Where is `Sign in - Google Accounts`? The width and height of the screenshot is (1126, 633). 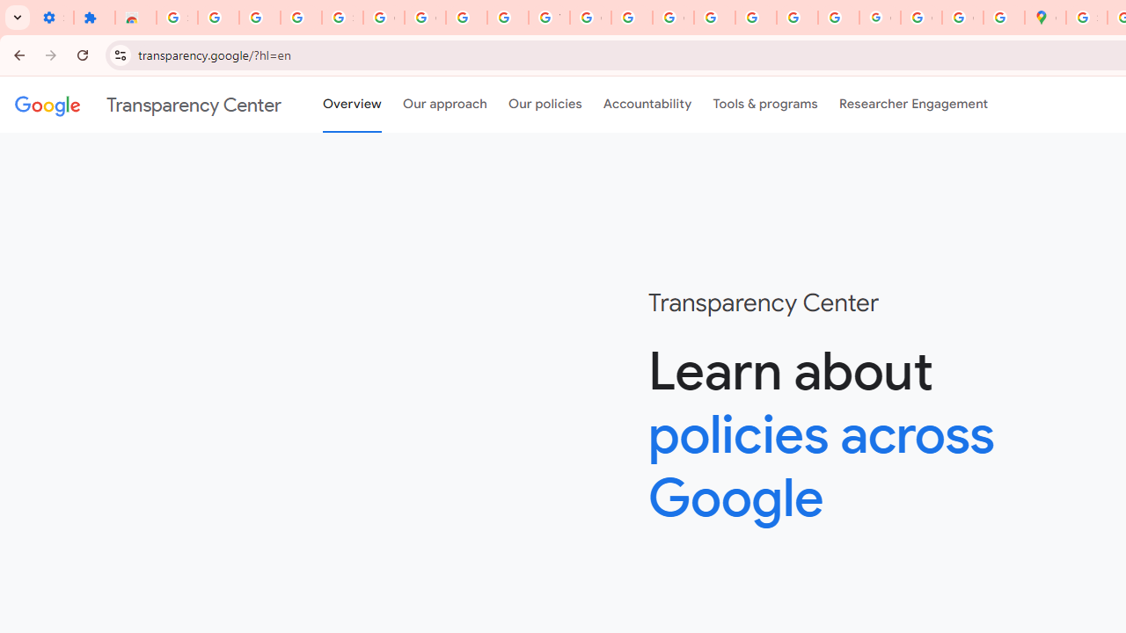
Sign in - Google Accounts is located at coordinates (1087, 18).